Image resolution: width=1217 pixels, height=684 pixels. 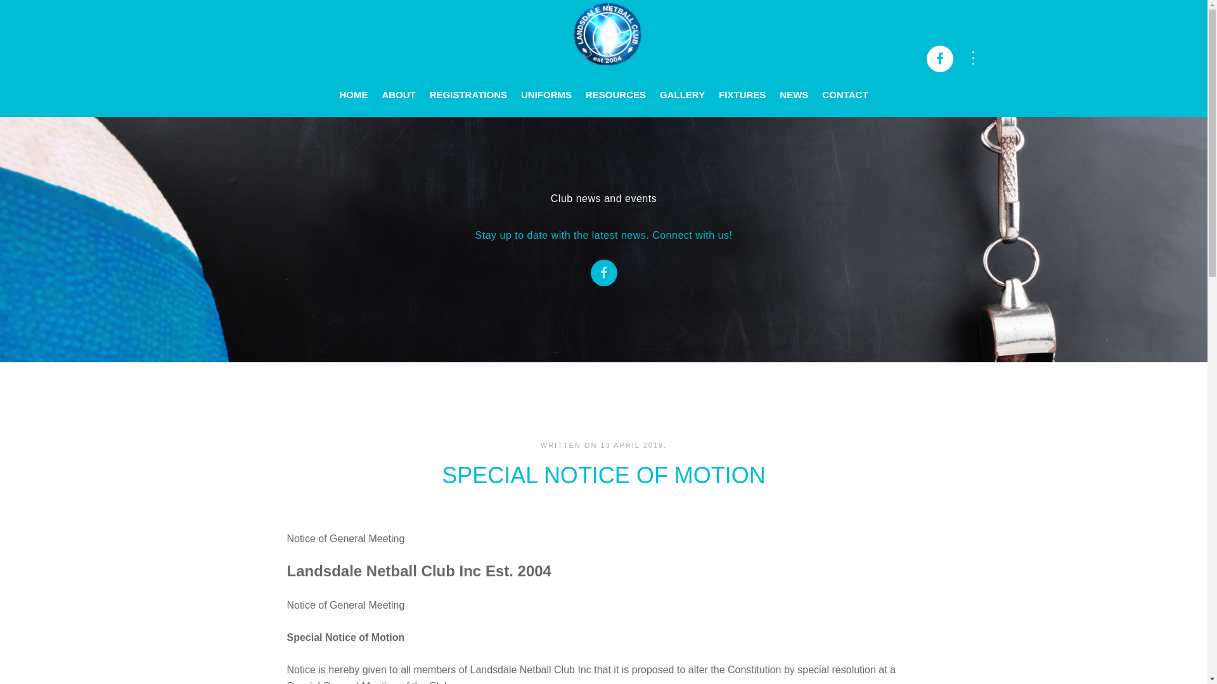 What do you see at coordinates (354, 85) in the screenshot?
I see `HOME` at bounding box center [354, 85].